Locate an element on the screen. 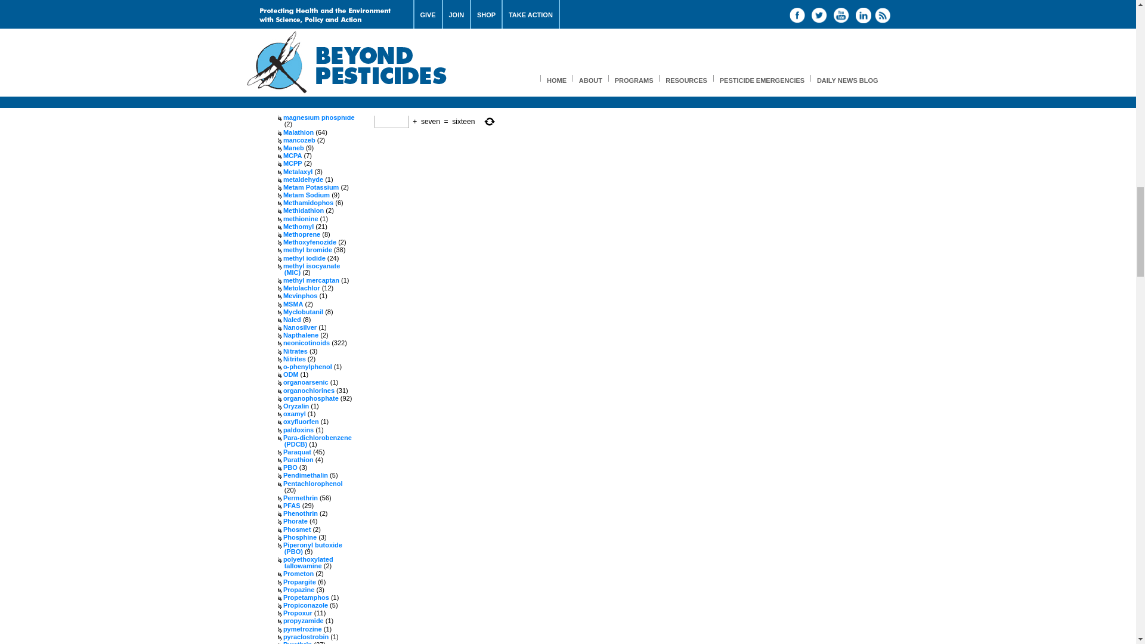  Submit Comment is located at coordinates (411, 101).